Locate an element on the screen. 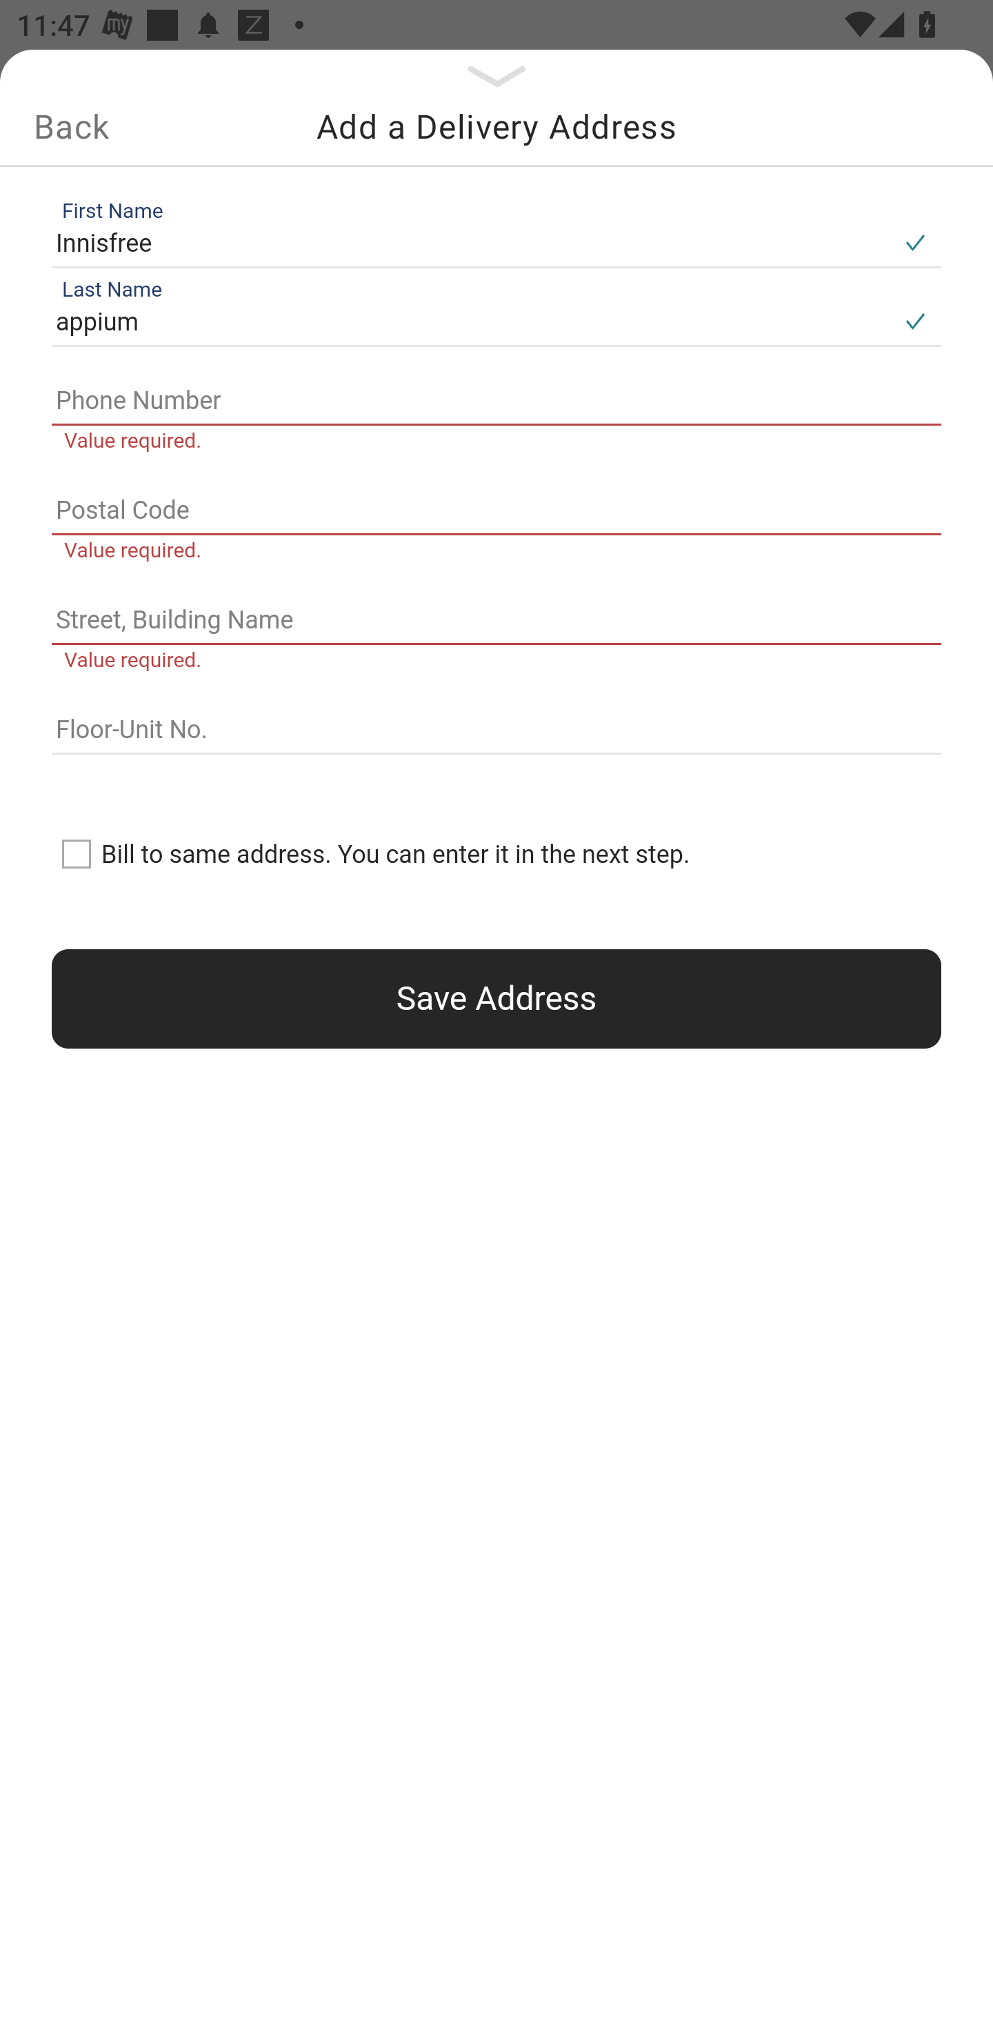 This screenshot has height=2042, width=993. Add a Delivery Address is located at coordinates (496, 126).